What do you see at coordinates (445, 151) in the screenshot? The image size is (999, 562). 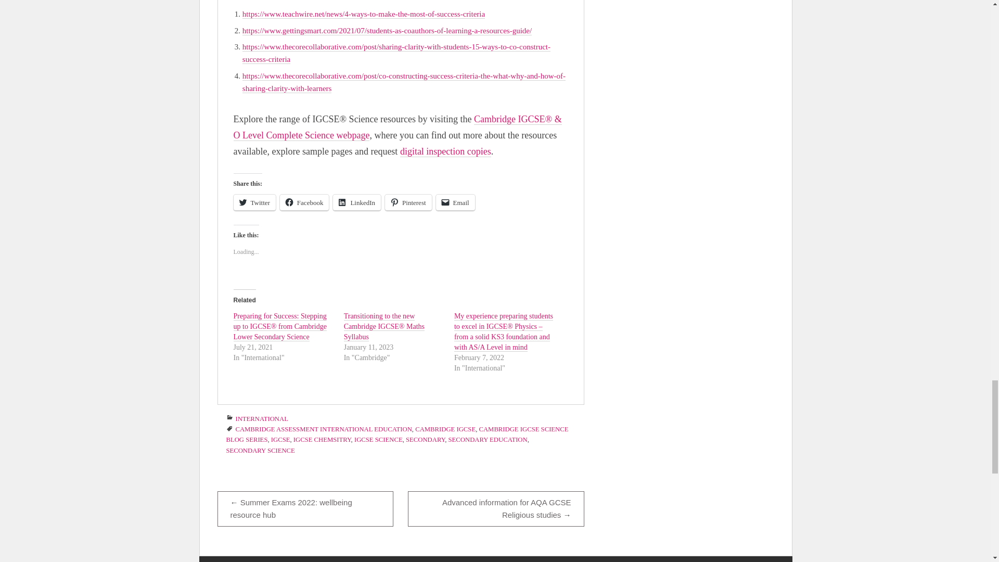 I see `digital inspection copies` at bounding box center [445, 151].